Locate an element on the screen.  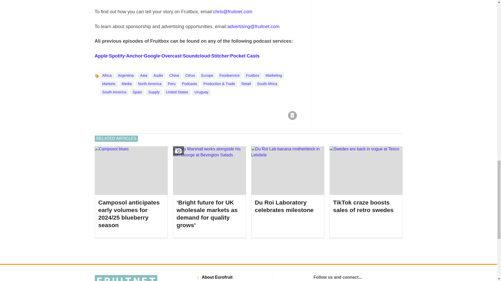
Email this article is located at coordinates (133, 116).